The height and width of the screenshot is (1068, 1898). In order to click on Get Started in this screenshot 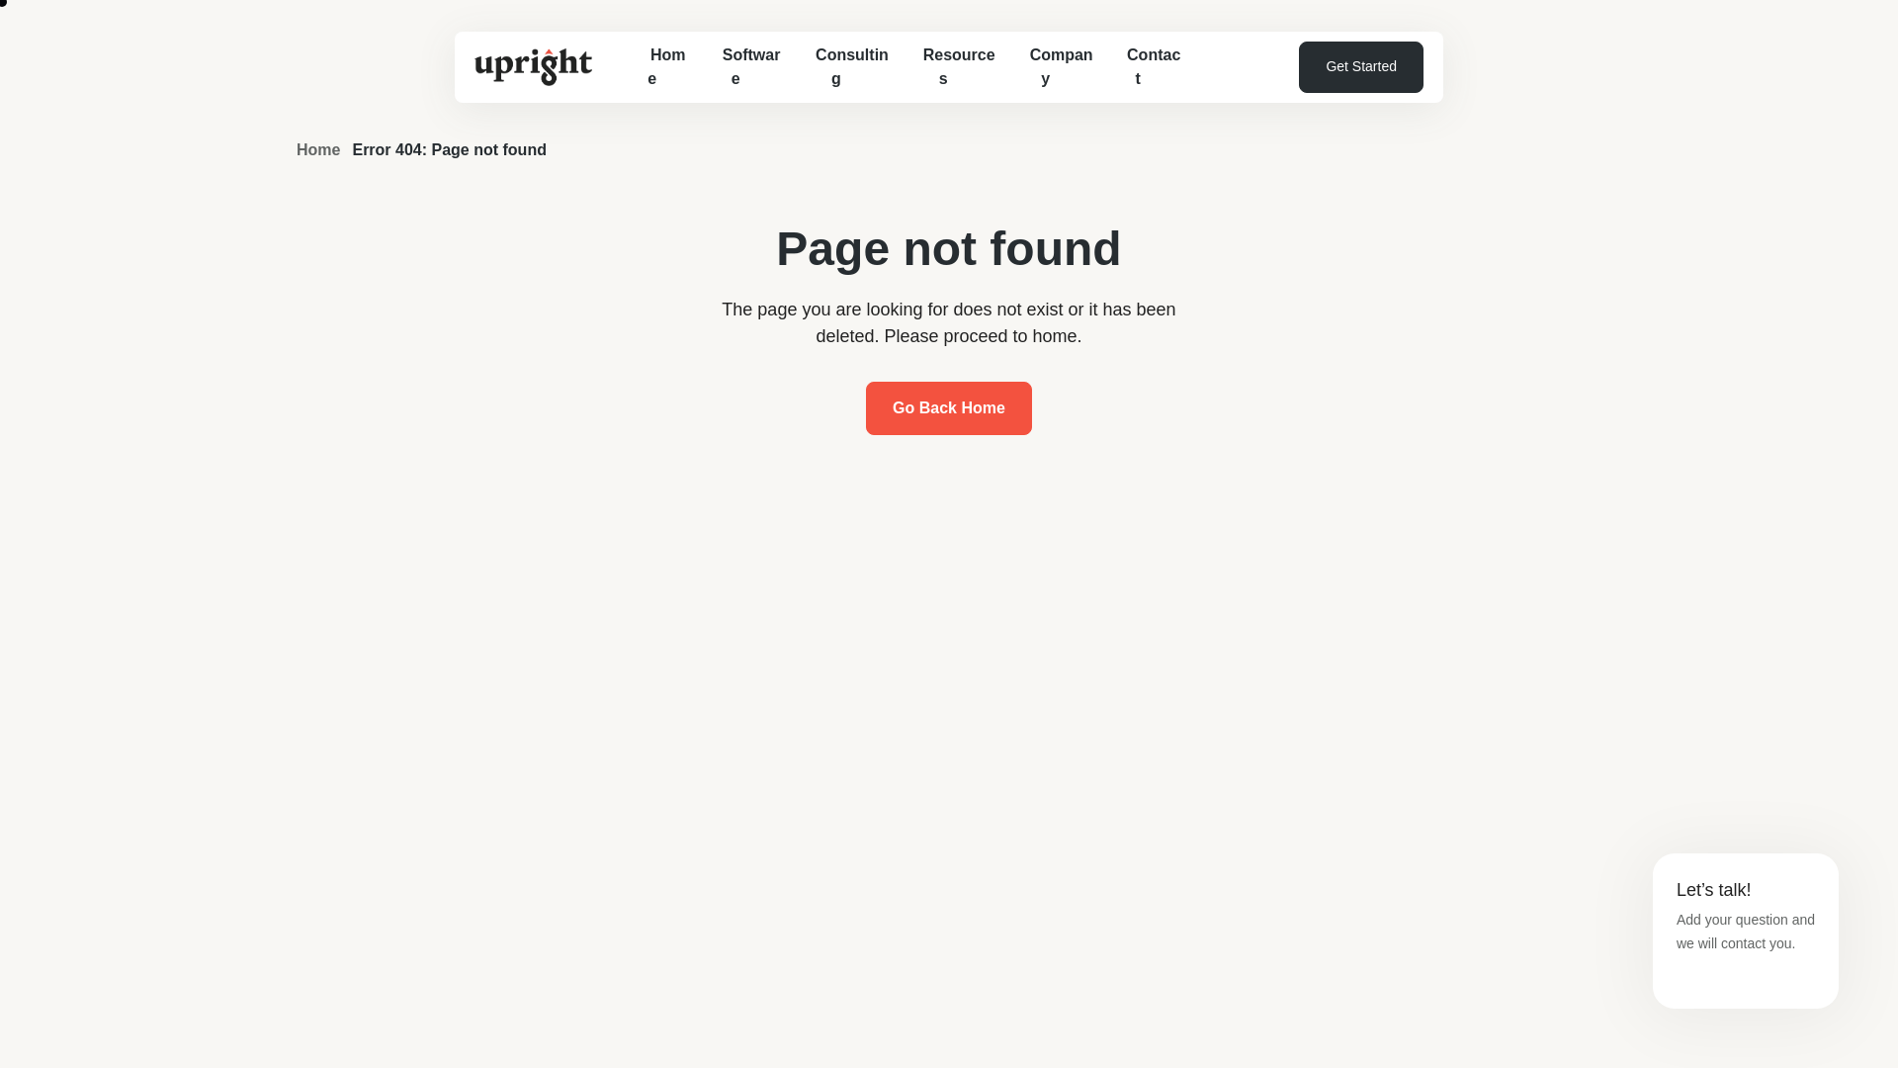, I will do `click(1360, 67)`.